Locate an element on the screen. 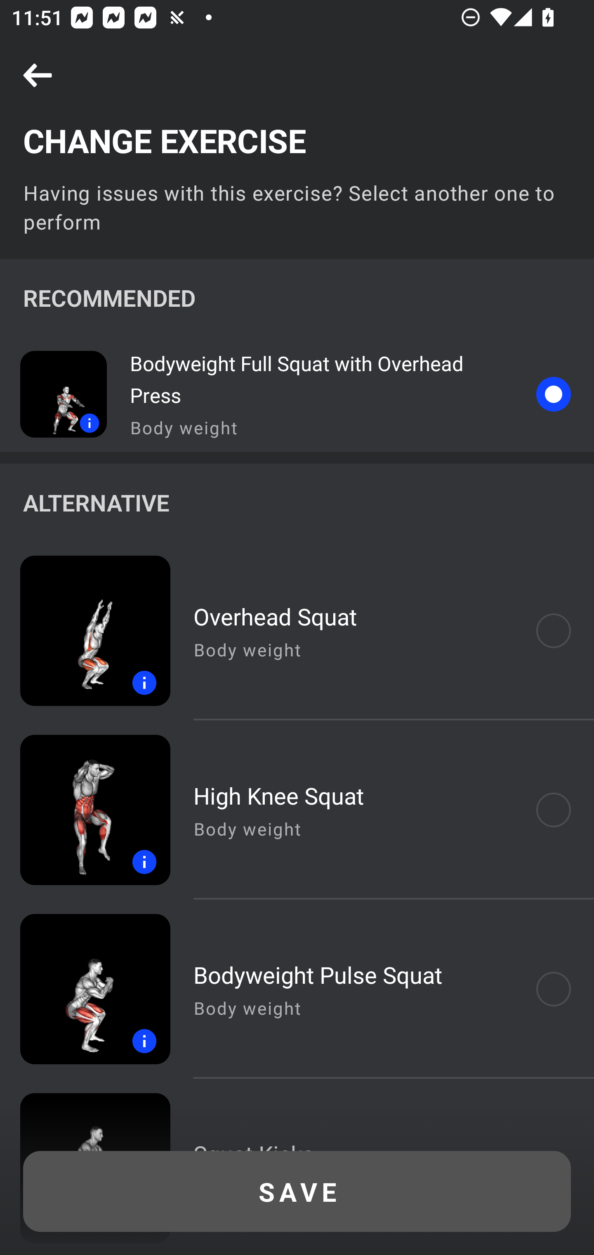 This screenshot has height=1255, width=594. details High Knee Squat Body weight is located at coordinates (297, 810).